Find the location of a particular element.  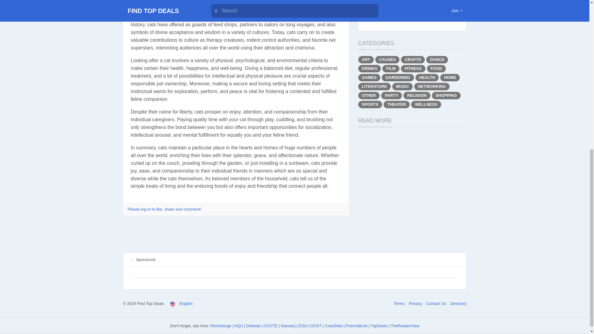

Please log in to like, share and comment! is located at coordinates (164, 209).